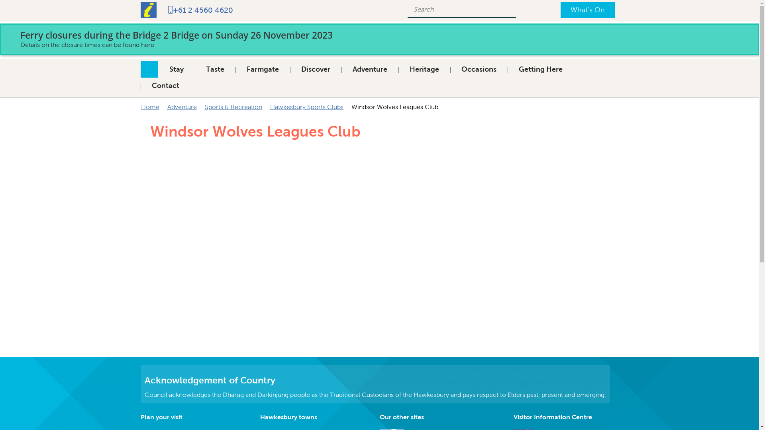 The width and height of the screenshot is (765, 430). What do you see at coordinates (149, 69) in the screenshot?
I see `Home` at bounding box center [149, 69].